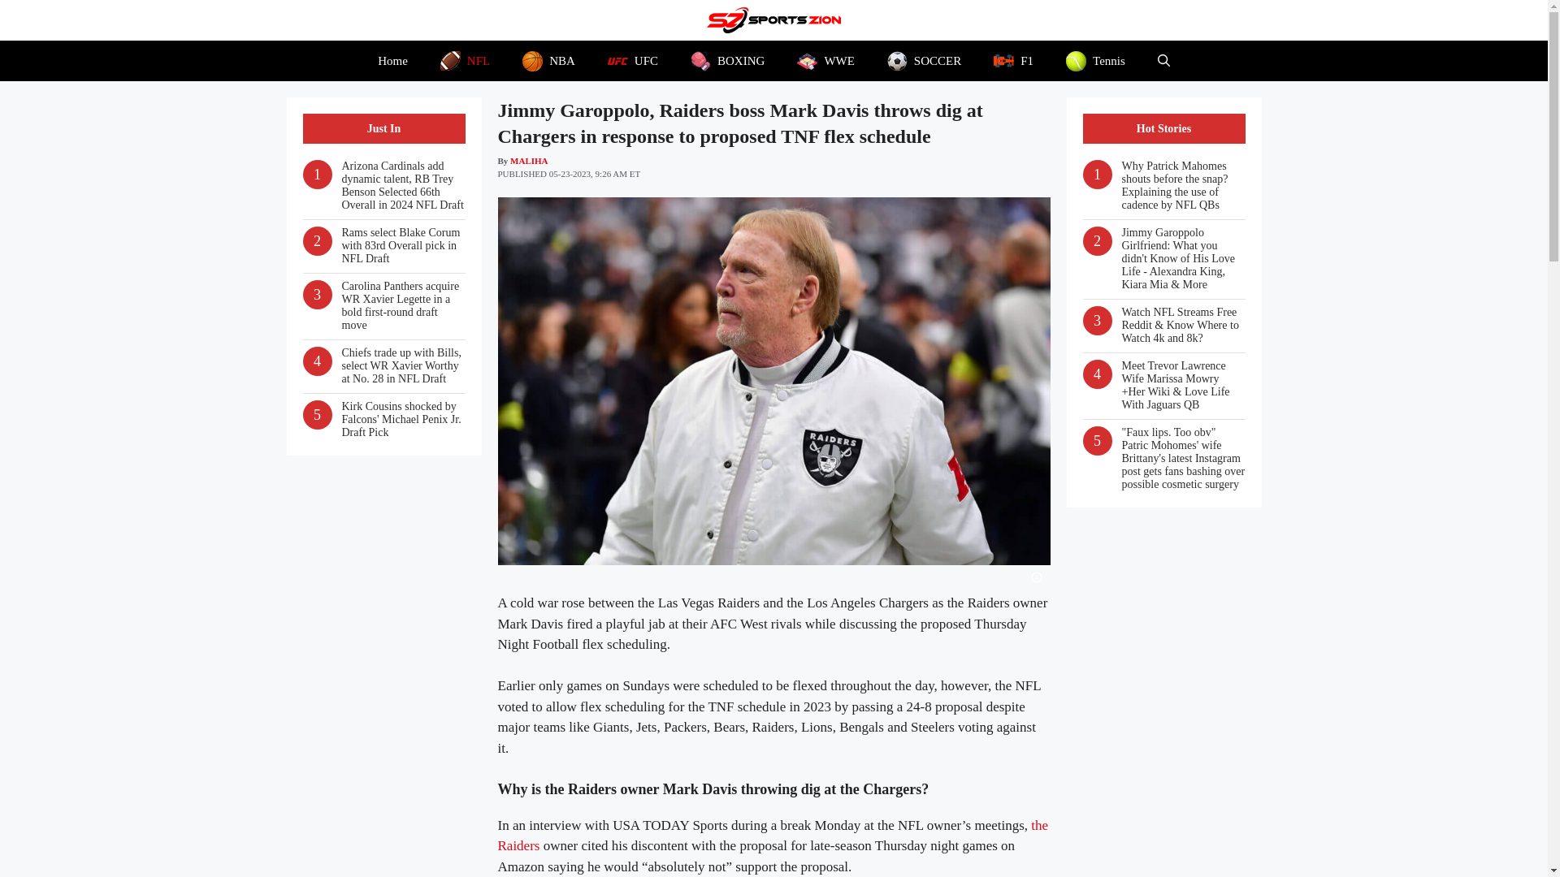 The image size is (1560, 877). What do you see at coordinates (393, 60) in the screenshot?
I see `Home` at bounding box center [393, 60].